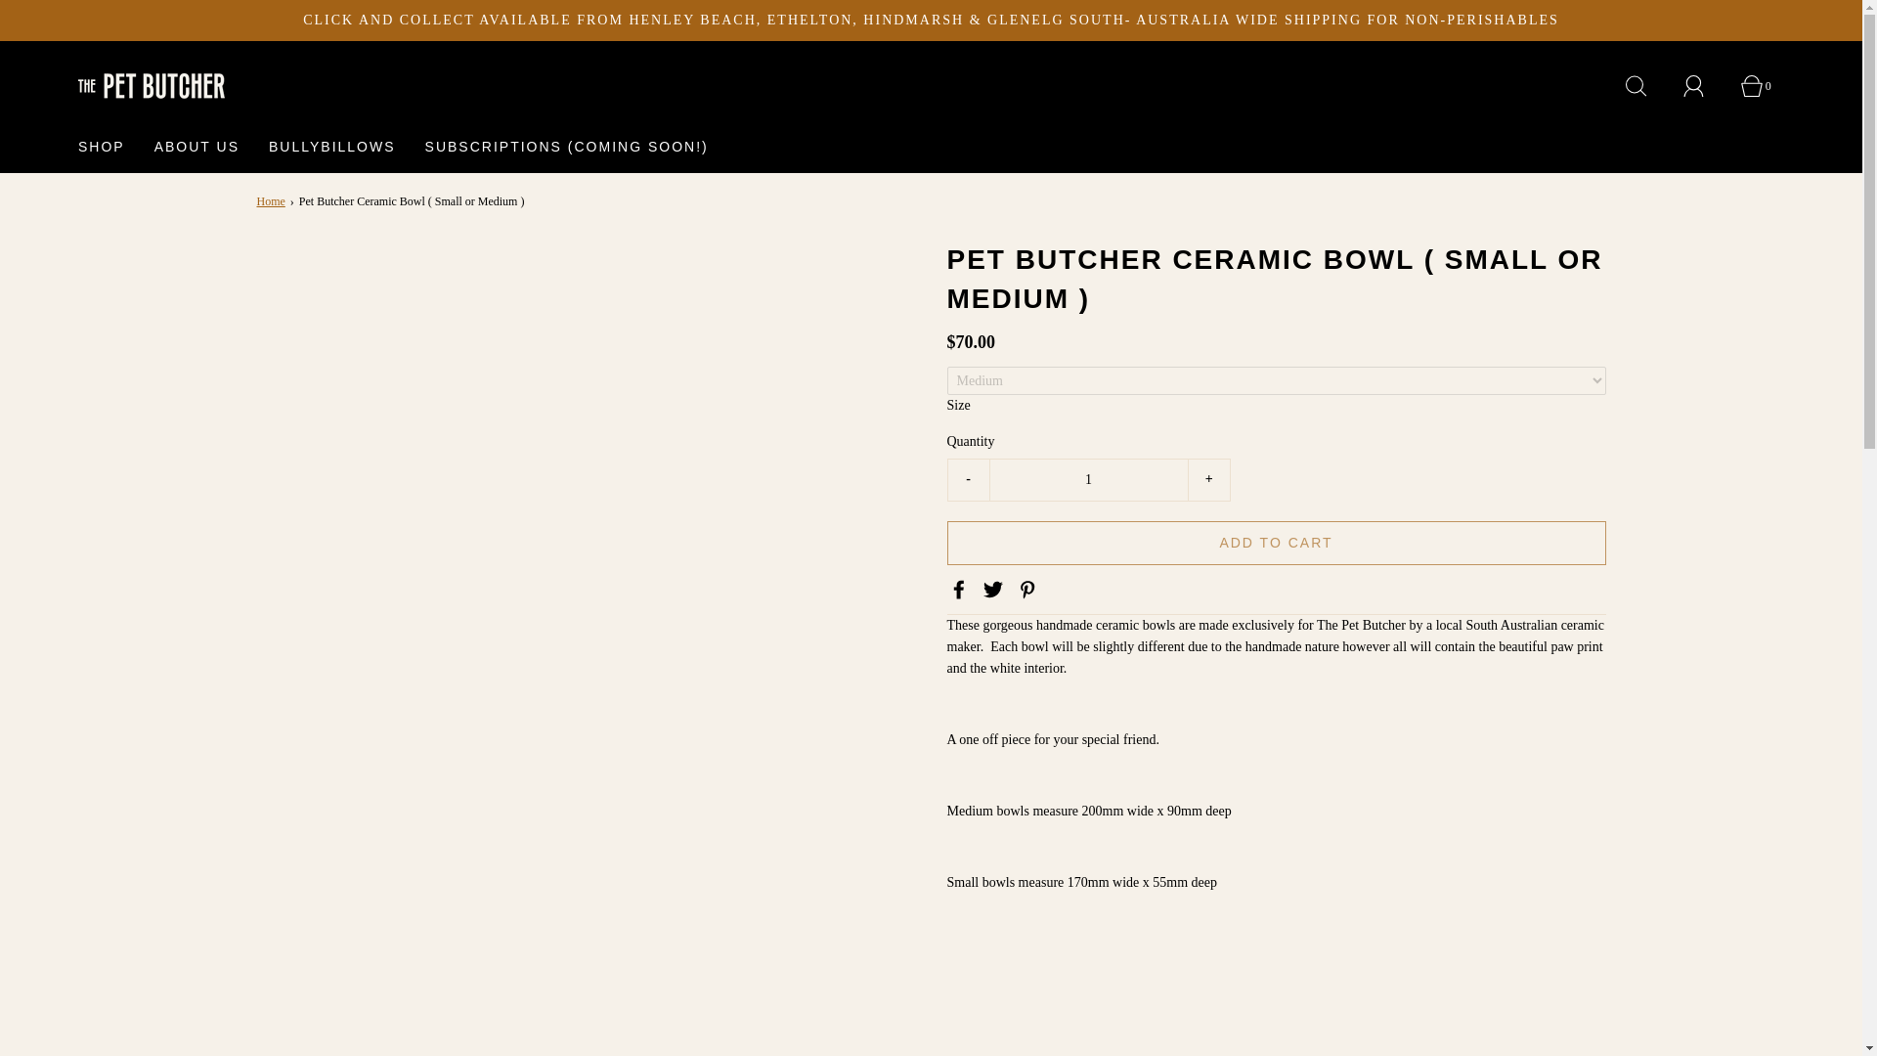  I want to click on 1, so click(1087, 479).